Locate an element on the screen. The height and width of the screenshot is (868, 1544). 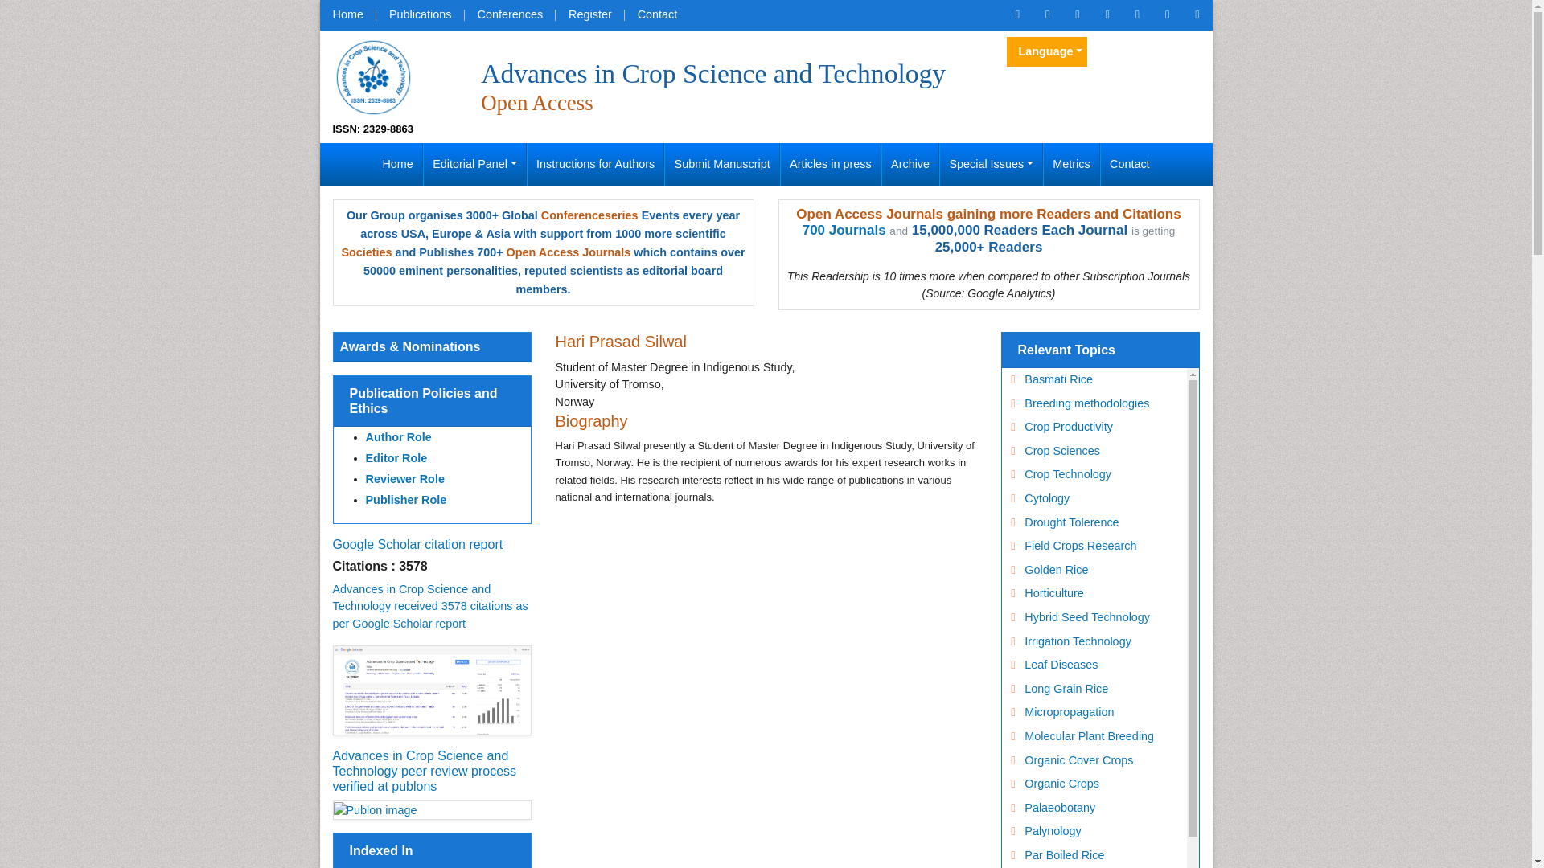
Special Issues is located at coordinates (991, 165).